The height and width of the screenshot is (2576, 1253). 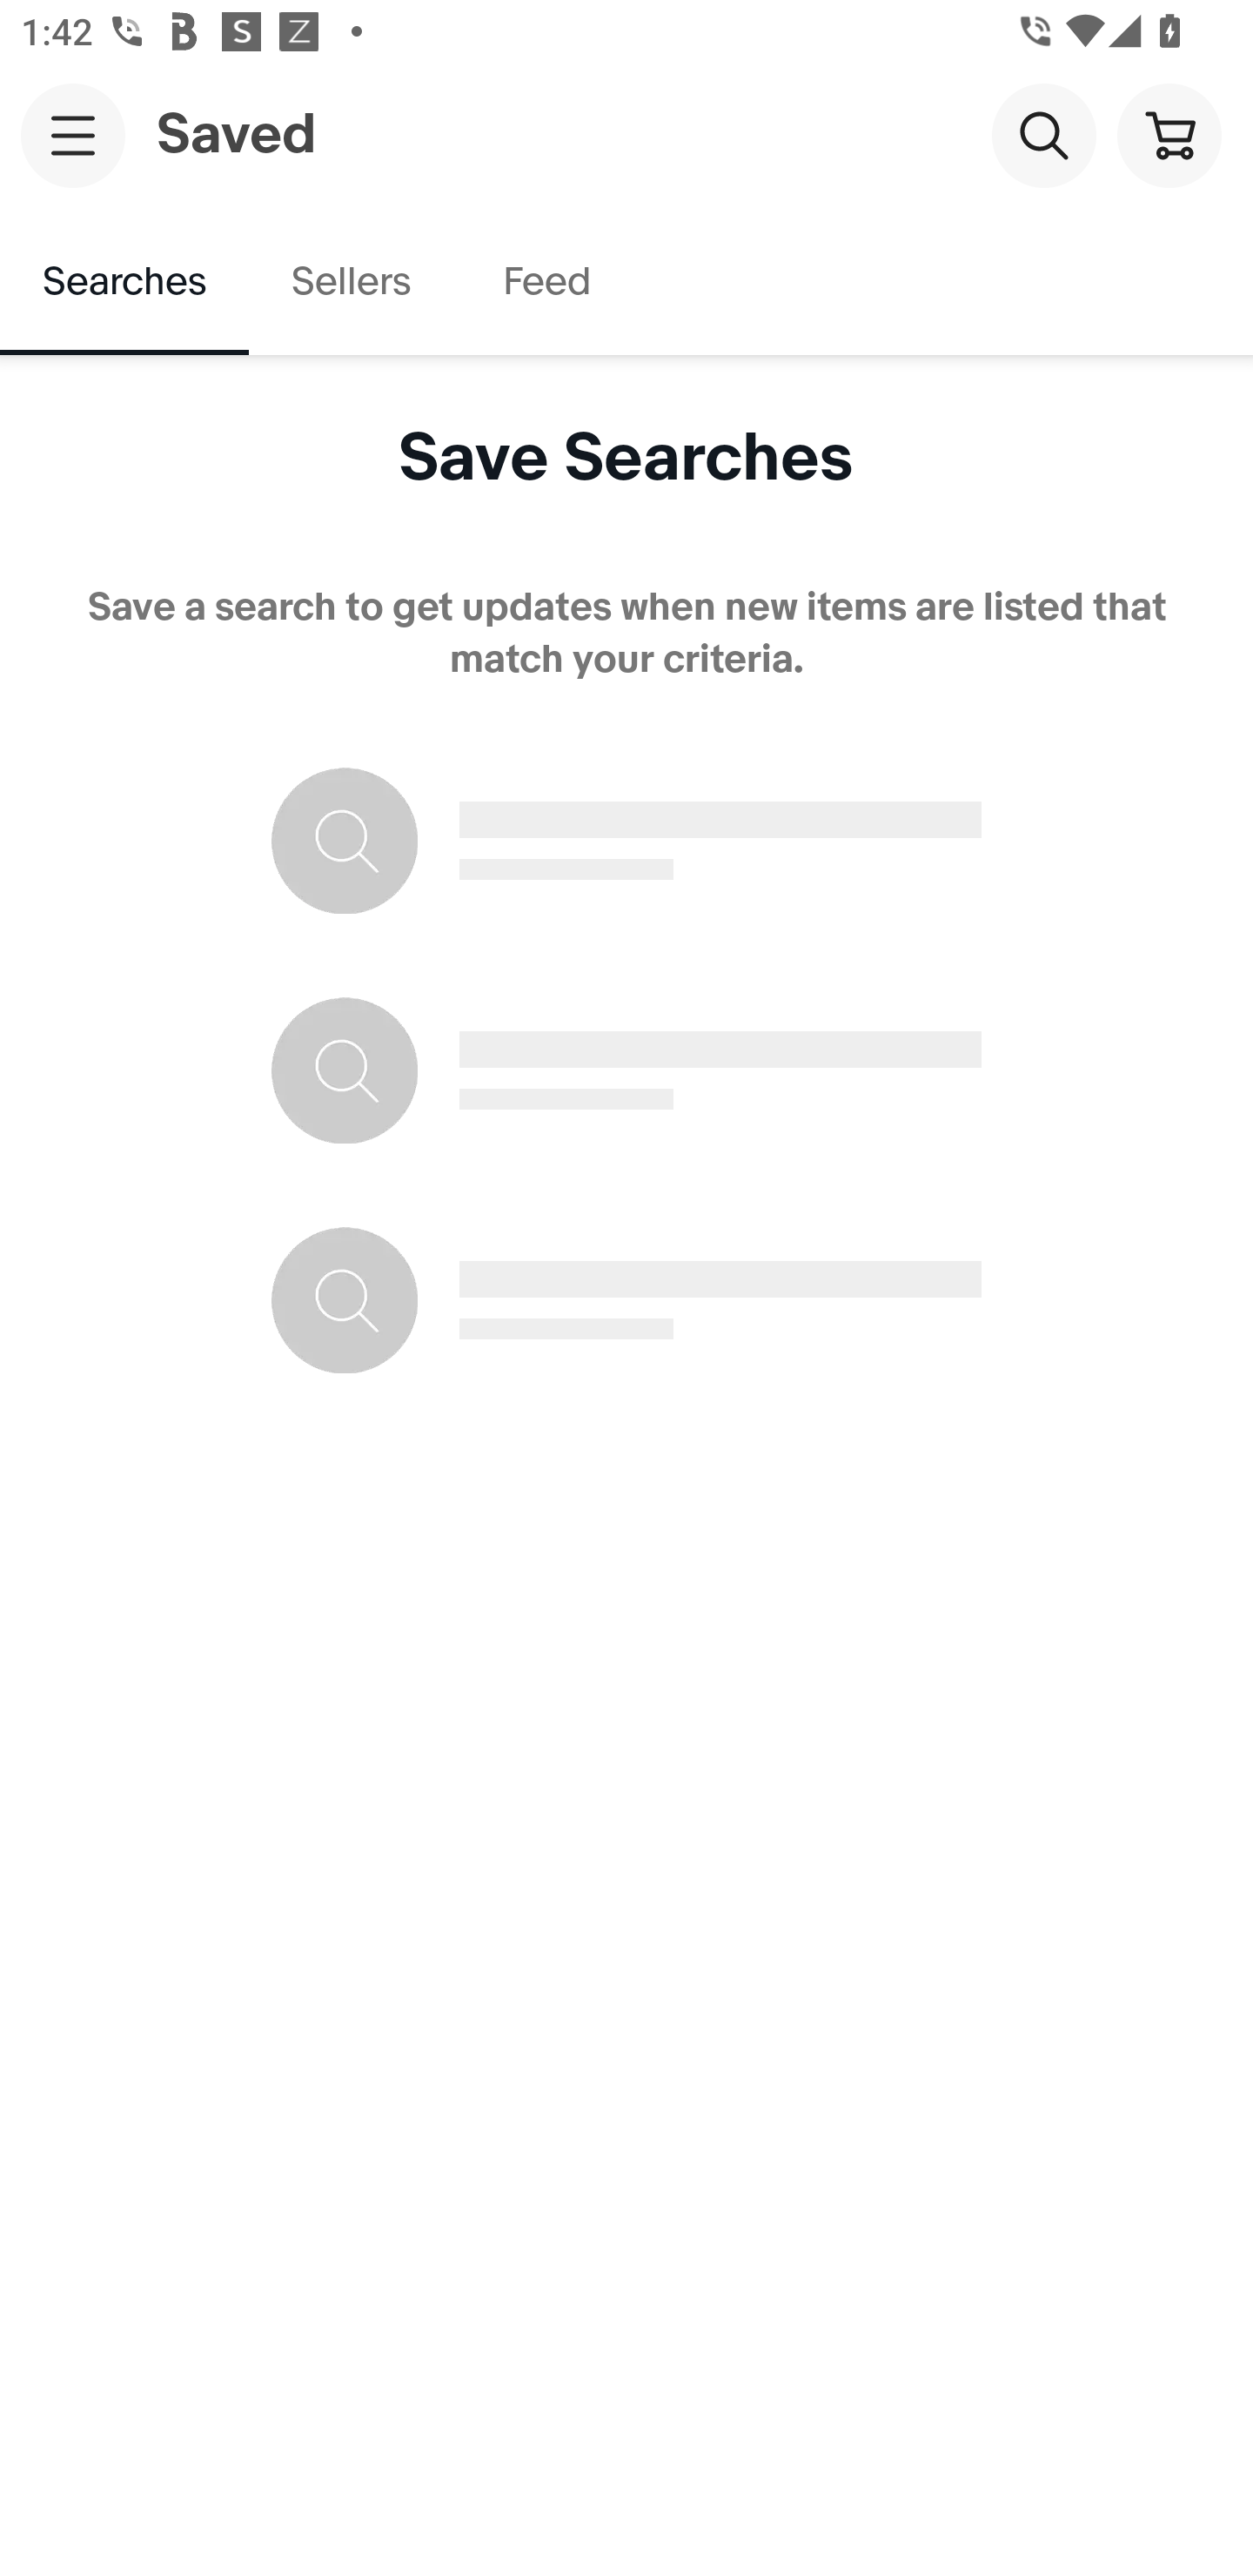 What do you see at coordinates (73, 135) in the screenshot?
I see `Main navigation, open` at bounding box center [73, 135].